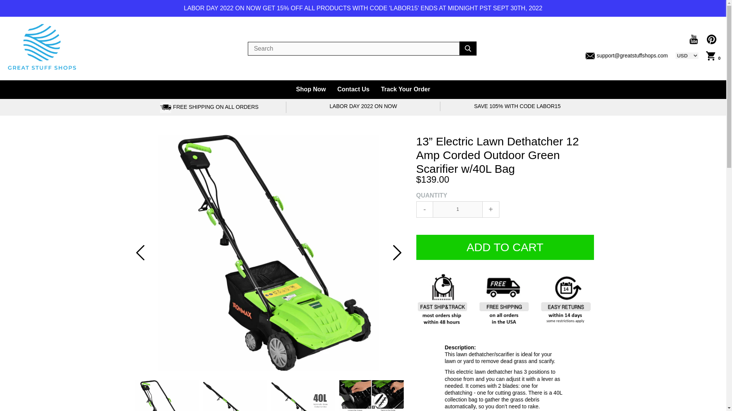 The height and width of the screenshot is (411, 732). I want to click on 0, so click(713, 56).